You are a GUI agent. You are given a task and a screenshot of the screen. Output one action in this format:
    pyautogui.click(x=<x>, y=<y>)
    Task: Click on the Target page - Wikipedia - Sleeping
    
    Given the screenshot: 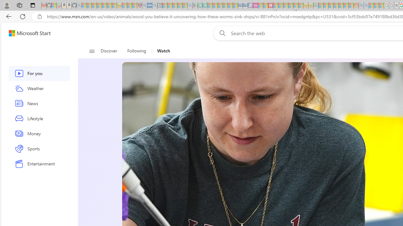 What is the action you would take?
    pyautogui.click(x=396, y=6)
    